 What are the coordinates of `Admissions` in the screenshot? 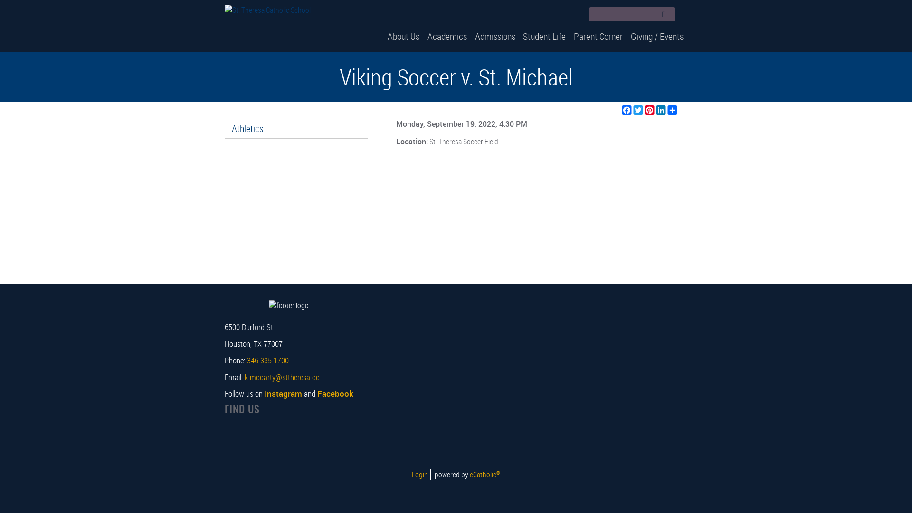 It's located at (495, 36).